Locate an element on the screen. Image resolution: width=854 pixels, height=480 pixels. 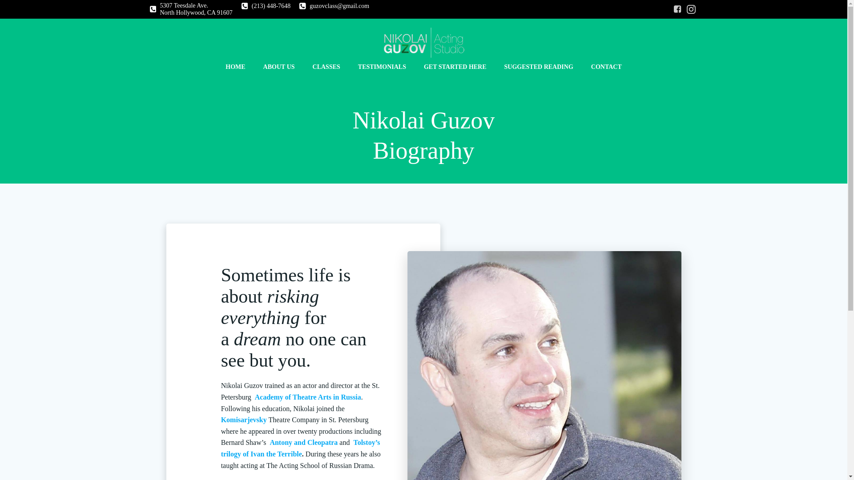
SUGGESTED READING is located at coordinates (539, 67).